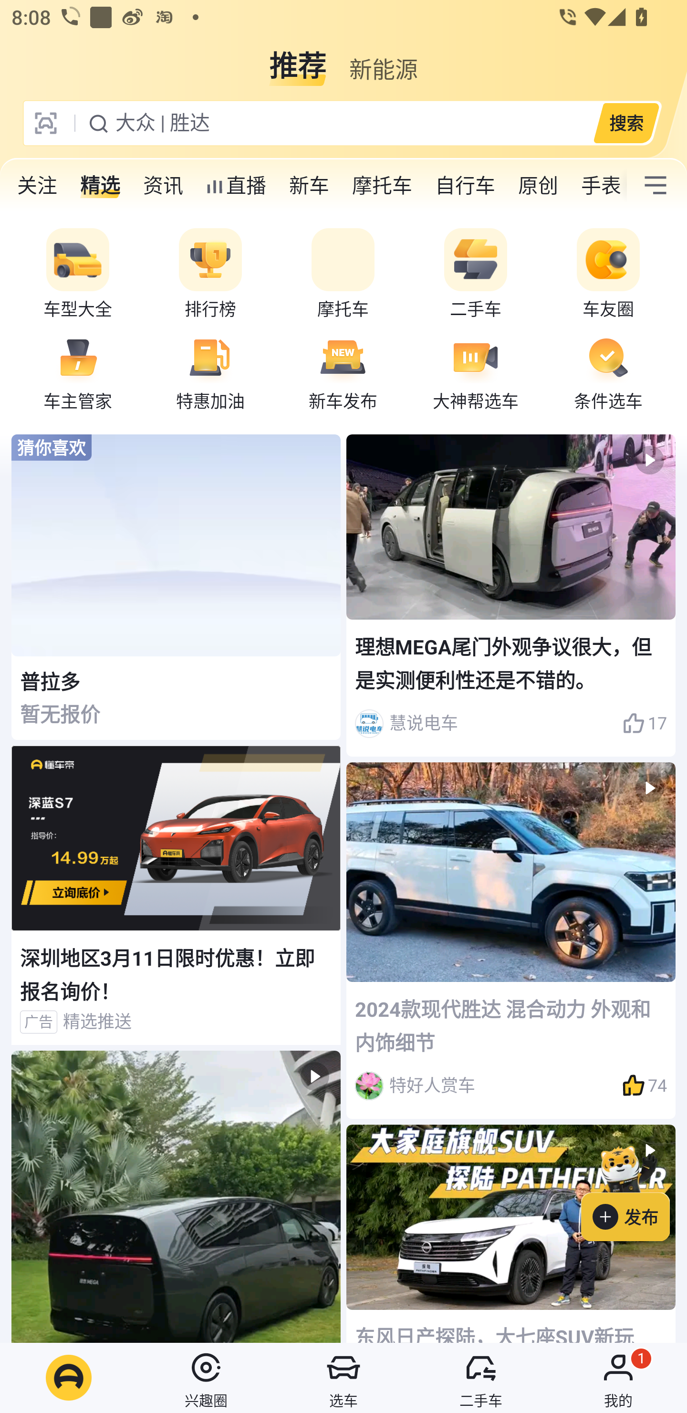  Describe the element at coordinates (510, 1234) in the screenshot. I see ` 东风日产探陆，大七座SUV新玩家！` at that location.